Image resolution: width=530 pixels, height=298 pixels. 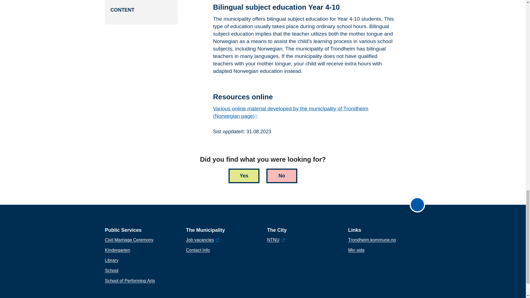 I want to click on No, so click(x=282, y=176).